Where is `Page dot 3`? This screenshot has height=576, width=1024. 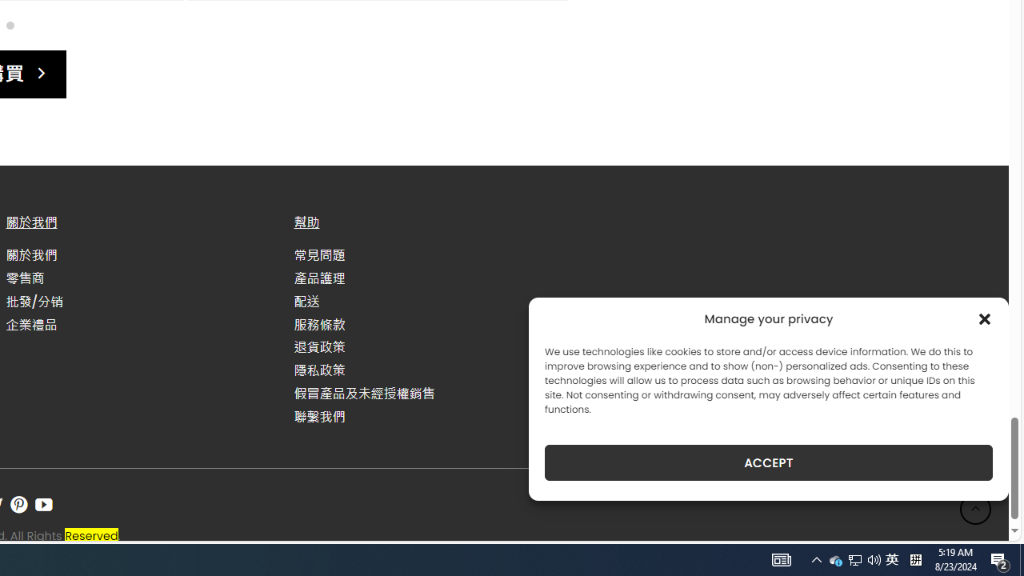 Page dot 3 is located at coordinates (10, 24).